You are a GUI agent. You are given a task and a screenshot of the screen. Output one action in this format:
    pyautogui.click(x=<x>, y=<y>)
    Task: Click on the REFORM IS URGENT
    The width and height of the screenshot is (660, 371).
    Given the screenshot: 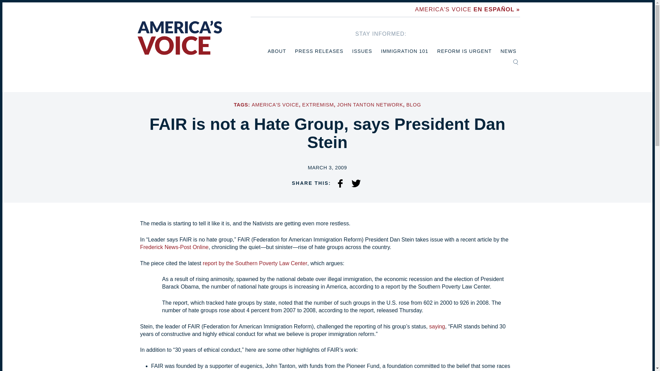 What is the action you would take?
    pyautogui.click(x=464, y=51)
    